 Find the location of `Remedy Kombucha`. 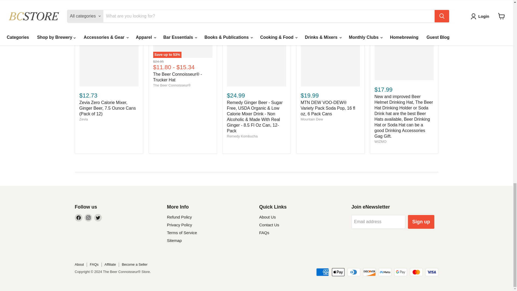

Remedy Kombucha is located at coordinates (242, 136).